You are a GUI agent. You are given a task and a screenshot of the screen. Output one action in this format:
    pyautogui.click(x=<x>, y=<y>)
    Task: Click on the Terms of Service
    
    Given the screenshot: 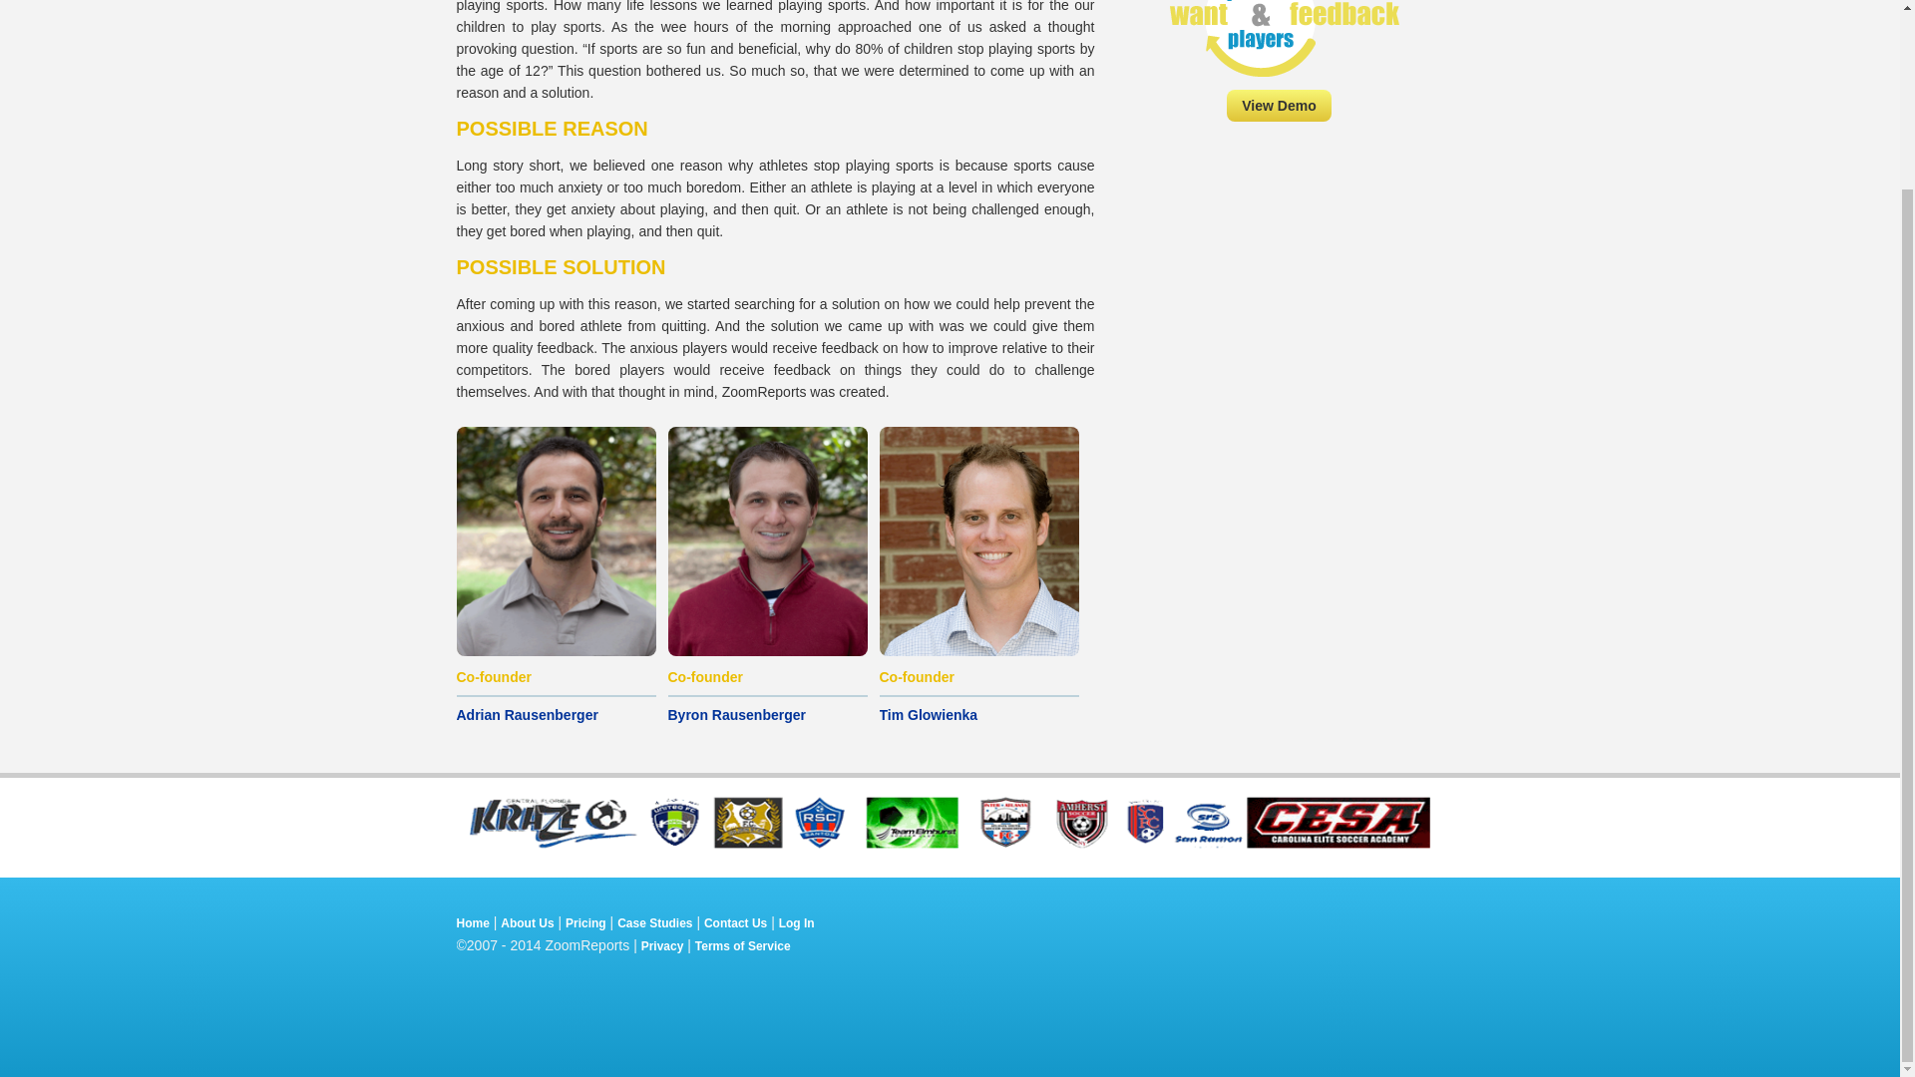 What is the action you would take?
    pyautogui.click(x=742, y=945)
    